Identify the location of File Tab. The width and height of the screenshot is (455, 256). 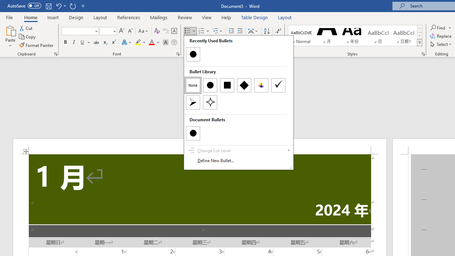
(9, 17).